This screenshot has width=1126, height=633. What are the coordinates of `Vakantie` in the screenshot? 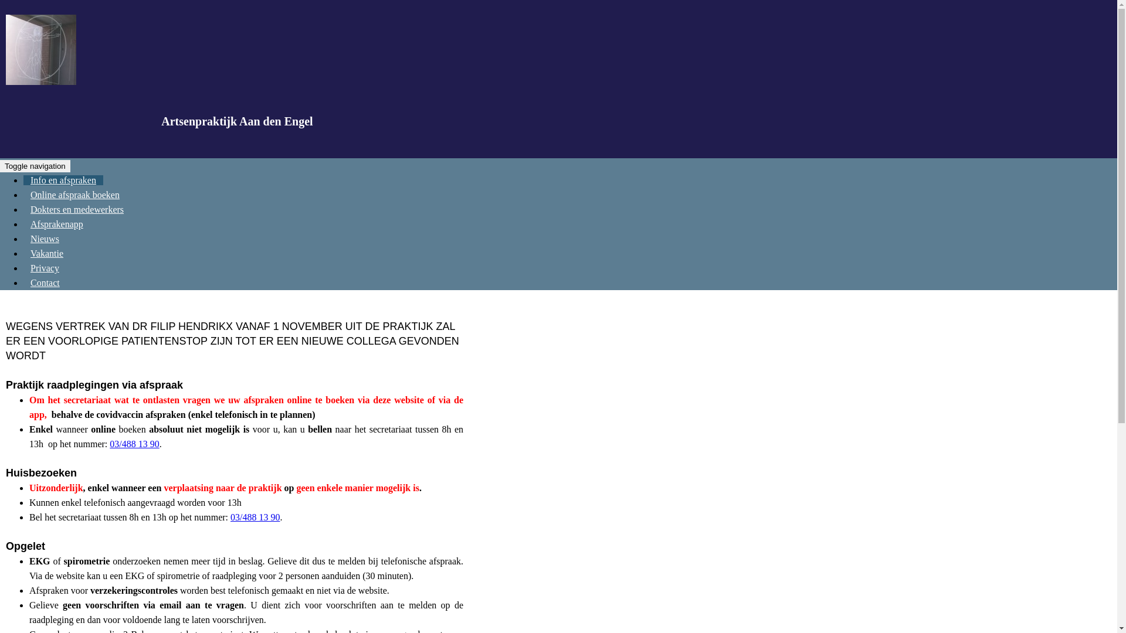 It's located at (47, 253).